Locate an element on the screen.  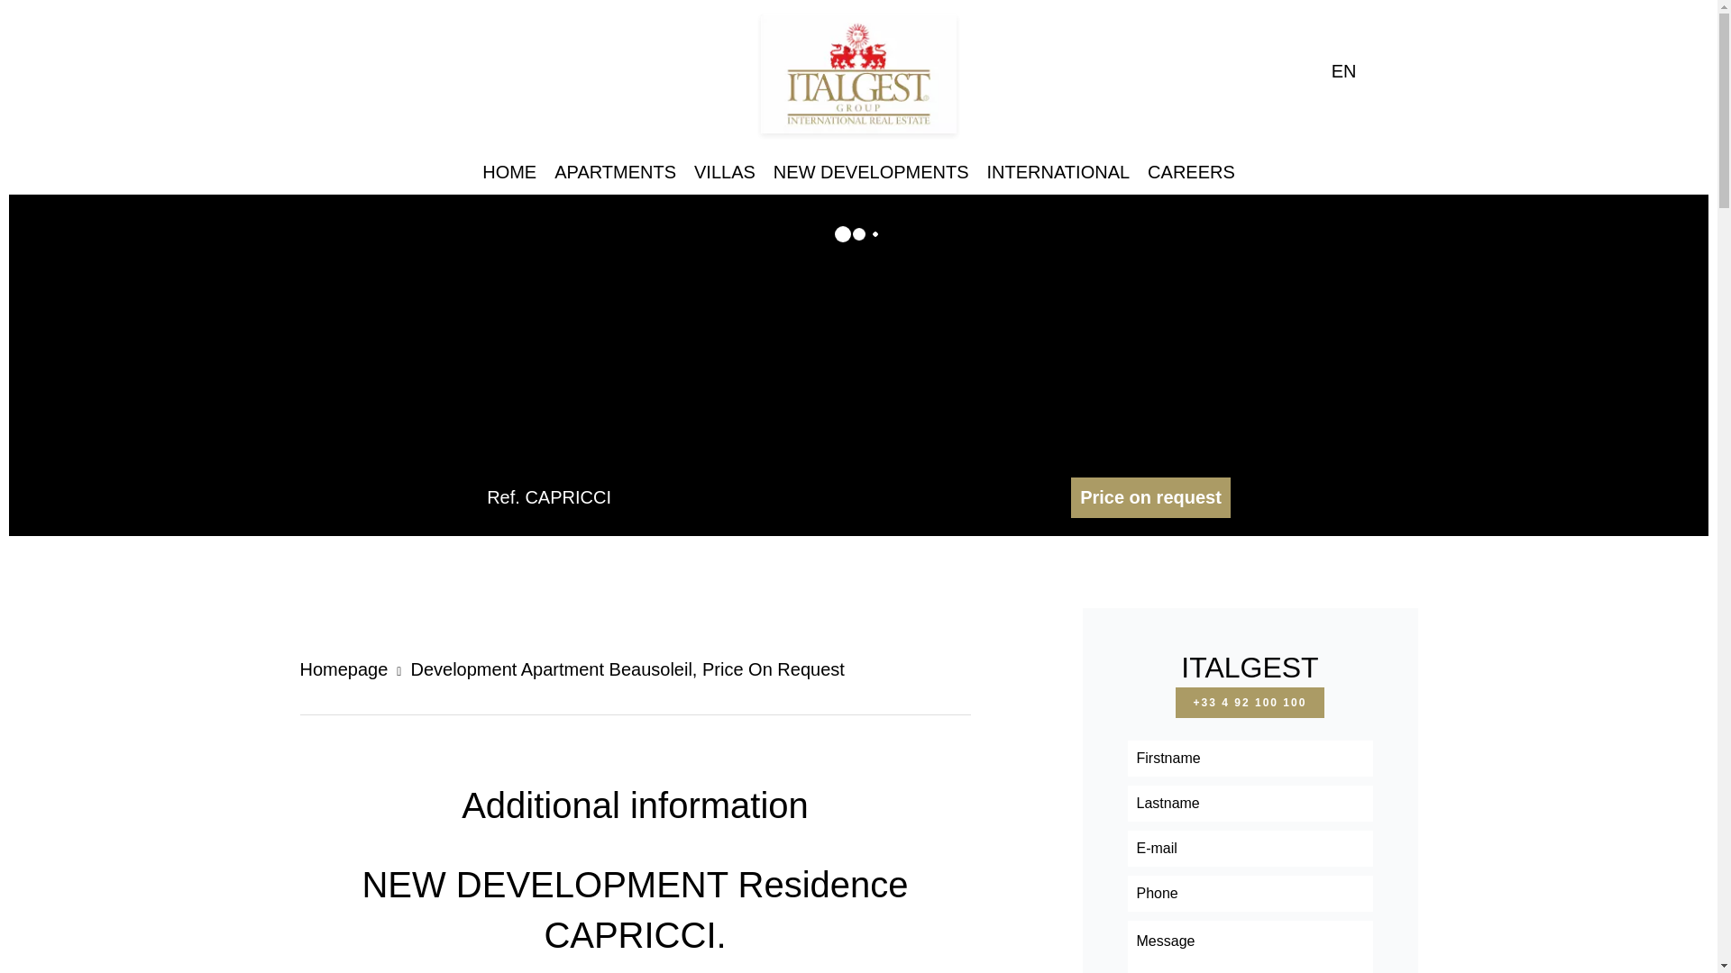
en is located at coordinates (1358, 70).